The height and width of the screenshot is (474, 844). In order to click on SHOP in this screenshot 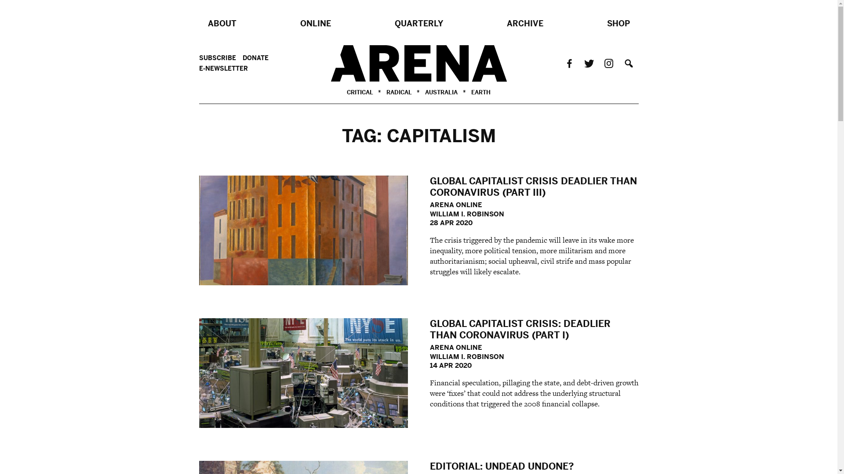, I will do `click(618, 24)`.